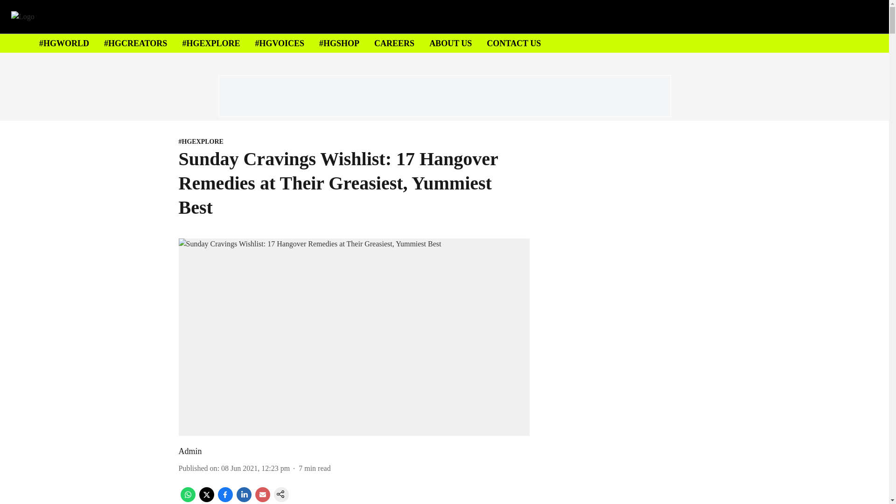 This screenshot has height=504, width=896. What do you see at coordinates (394, 43) in the screenshot?
I see `CAREERS` at bounding box center [394, 43].